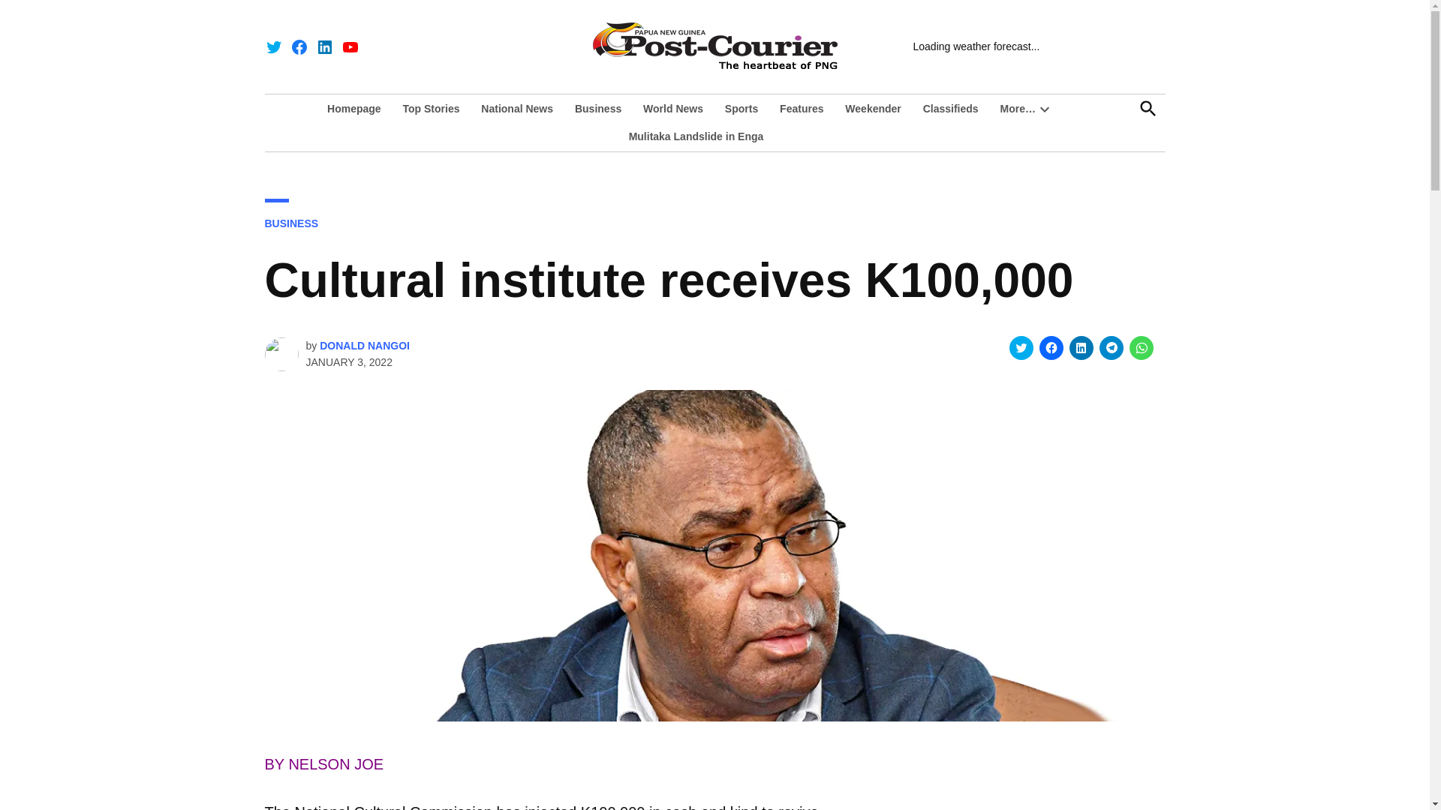  What do you see at coordinates (324, 46) in the screenshot?
I see `LinkedIn` at bounding box center [324, 46].